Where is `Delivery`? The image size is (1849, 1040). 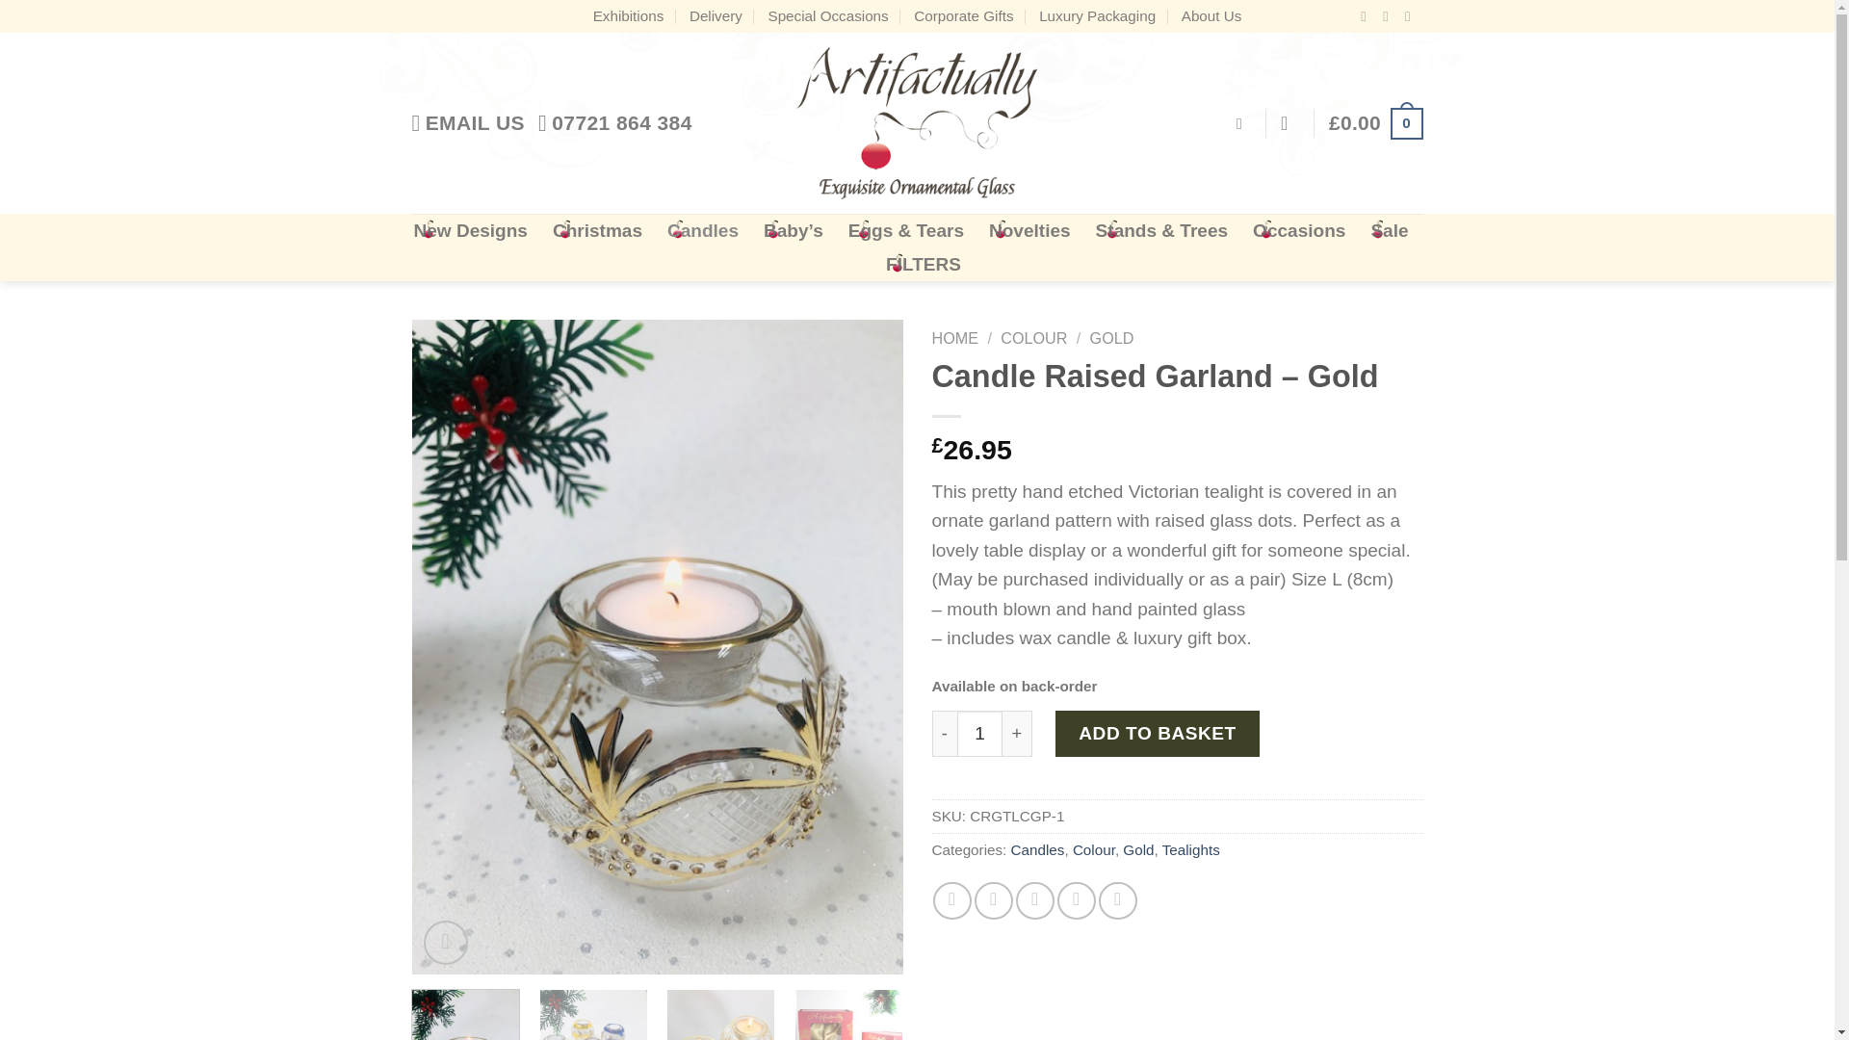 Delivery is located at coordinates (716, 15).